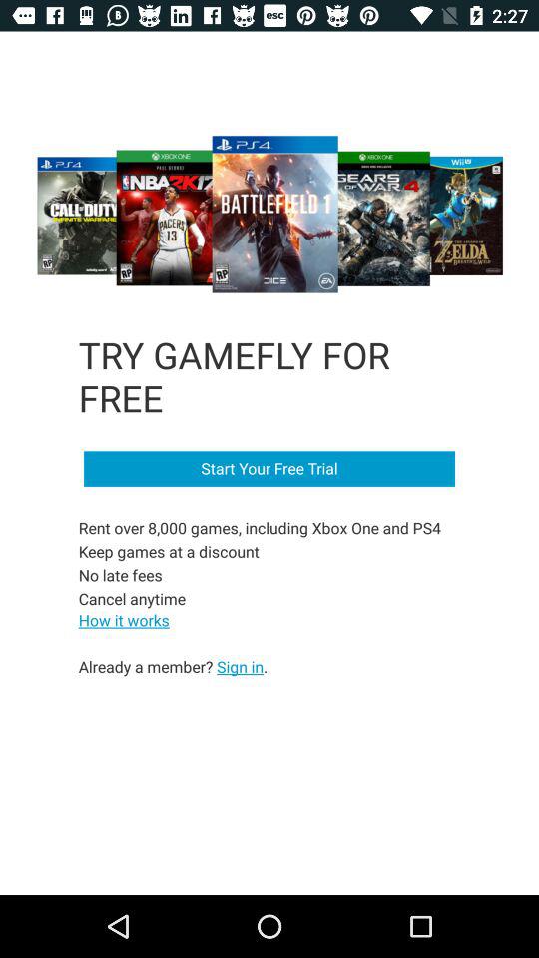  Describe the element at coordinates (269, 469) in the screenshot. I see `scroll to start your free item` at that location.